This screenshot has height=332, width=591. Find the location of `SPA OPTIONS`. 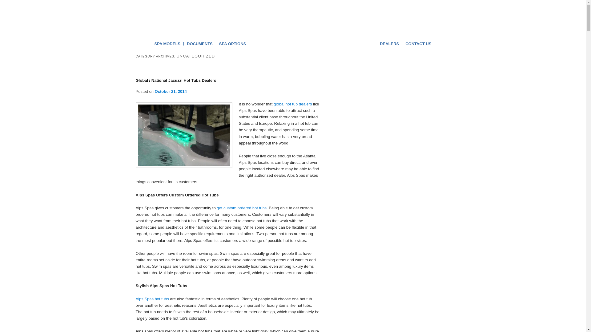

SPA OPTIONS is located at coordinates (232, 44).